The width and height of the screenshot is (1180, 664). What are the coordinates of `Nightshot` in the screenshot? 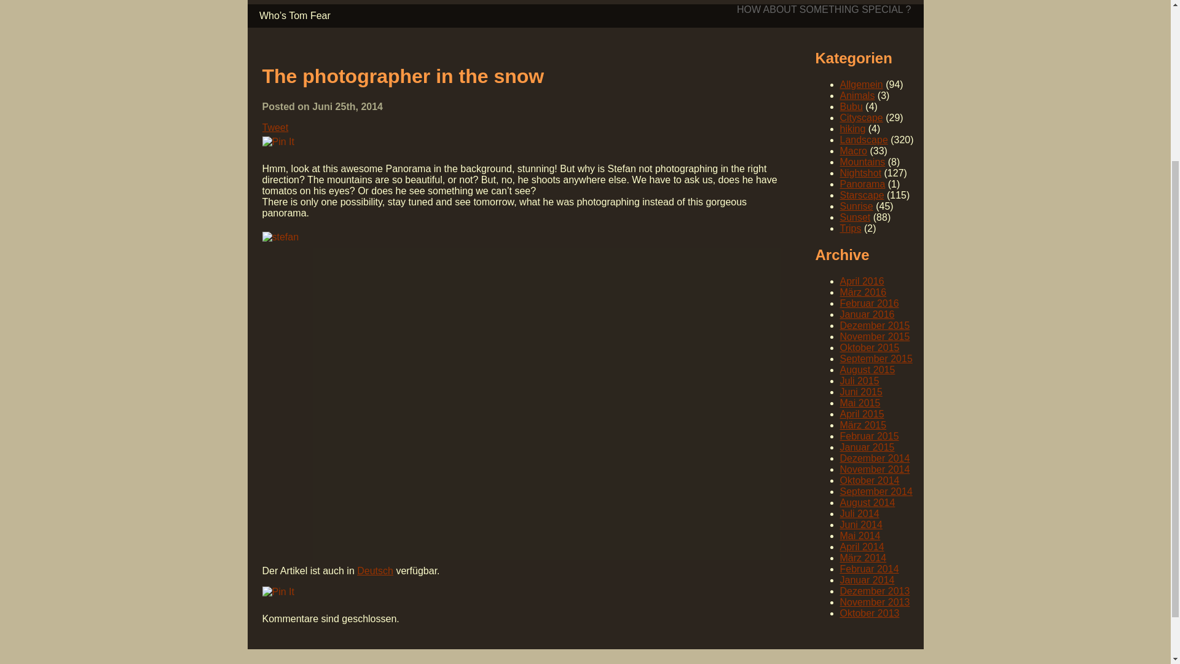 It's located at (860, 173).